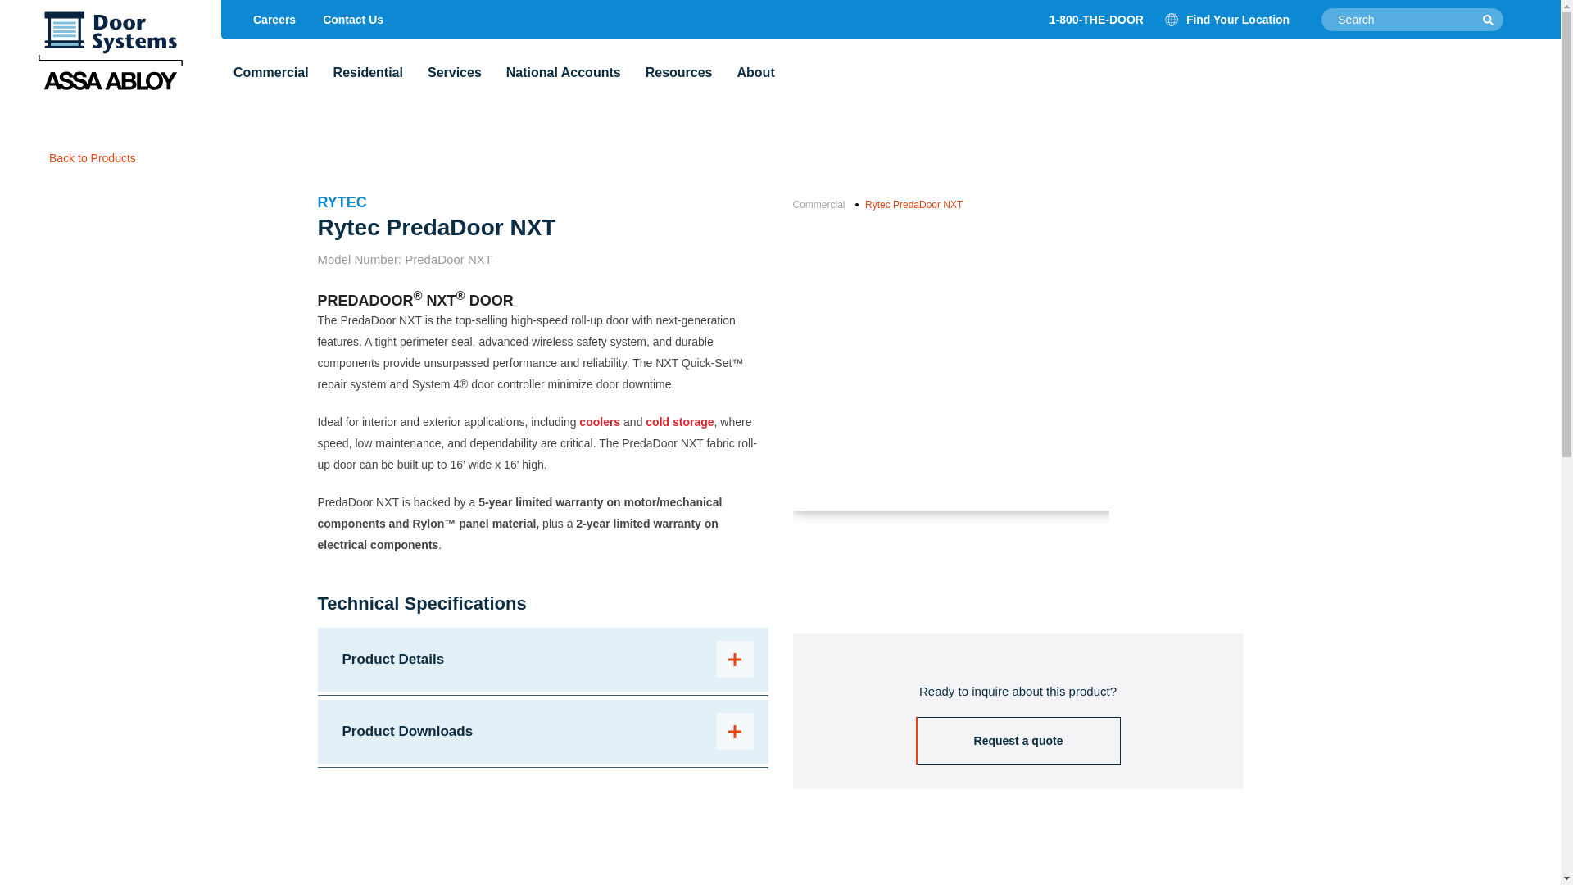 The image size is (1573, 885). Describe the element at coordinates (270, 72) in the screenshot. I see `Commercial` at that location.